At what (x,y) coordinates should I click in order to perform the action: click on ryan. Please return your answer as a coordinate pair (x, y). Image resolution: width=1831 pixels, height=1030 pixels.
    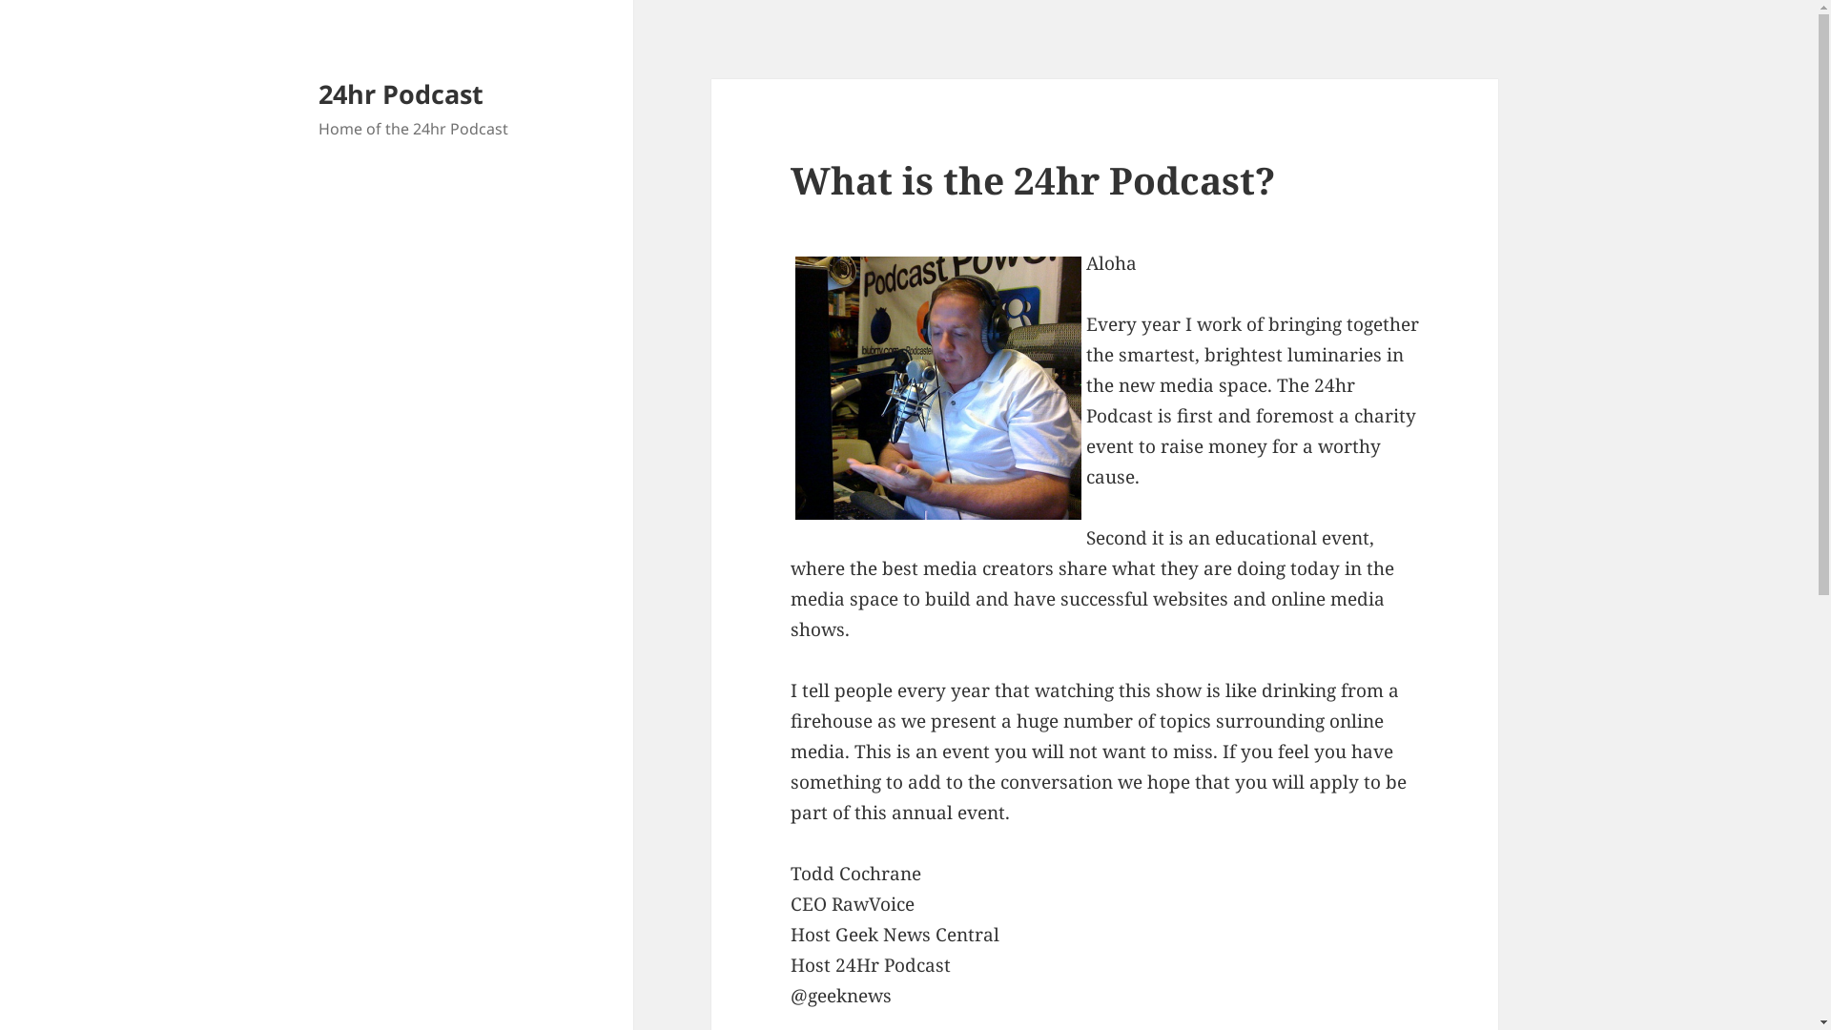
    Looking at the image, I should click on (938, 388).